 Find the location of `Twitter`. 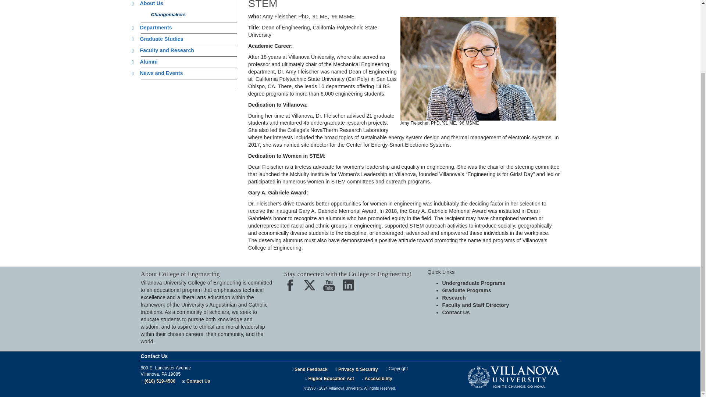

Twitter is located at coordinates (312, 287).